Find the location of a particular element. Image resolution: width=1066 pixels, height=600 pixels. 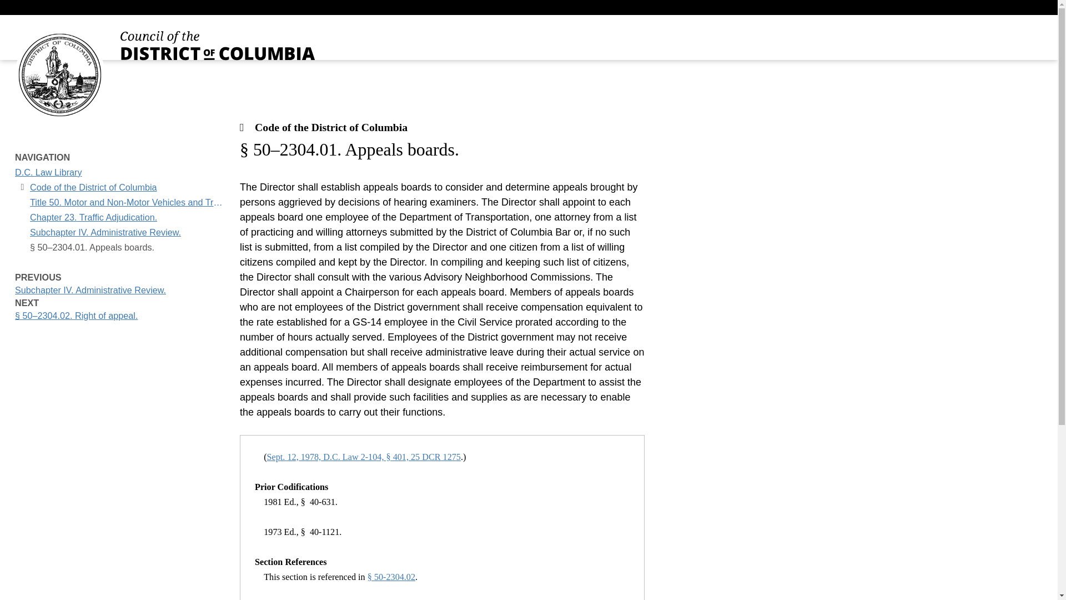

Chapter 23. Traffic Adjudication. is located at coordinates (93, 218).